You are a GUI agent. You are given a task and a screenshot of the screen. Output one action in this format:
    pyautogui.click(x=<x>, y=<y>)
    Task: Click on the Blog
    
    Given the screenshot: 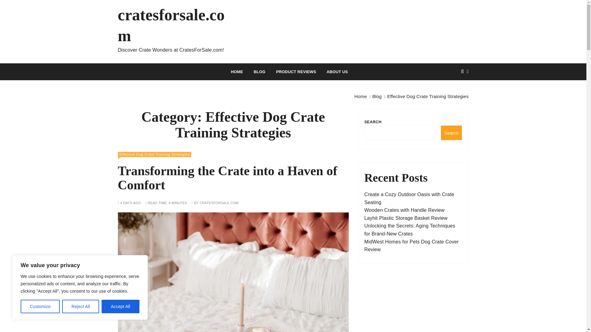 What is the action you would take?
    pyautogui.click(x=377, y=96)
    